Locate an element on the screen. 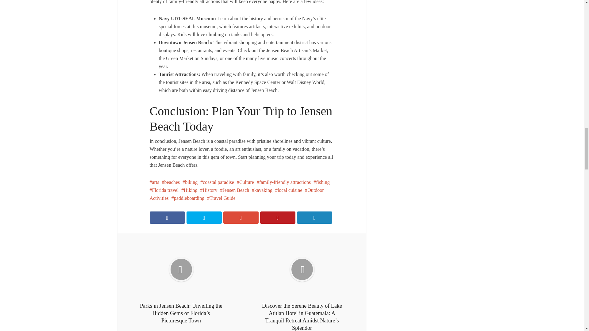  Jensen Beach is located at coordinates (235, 190).